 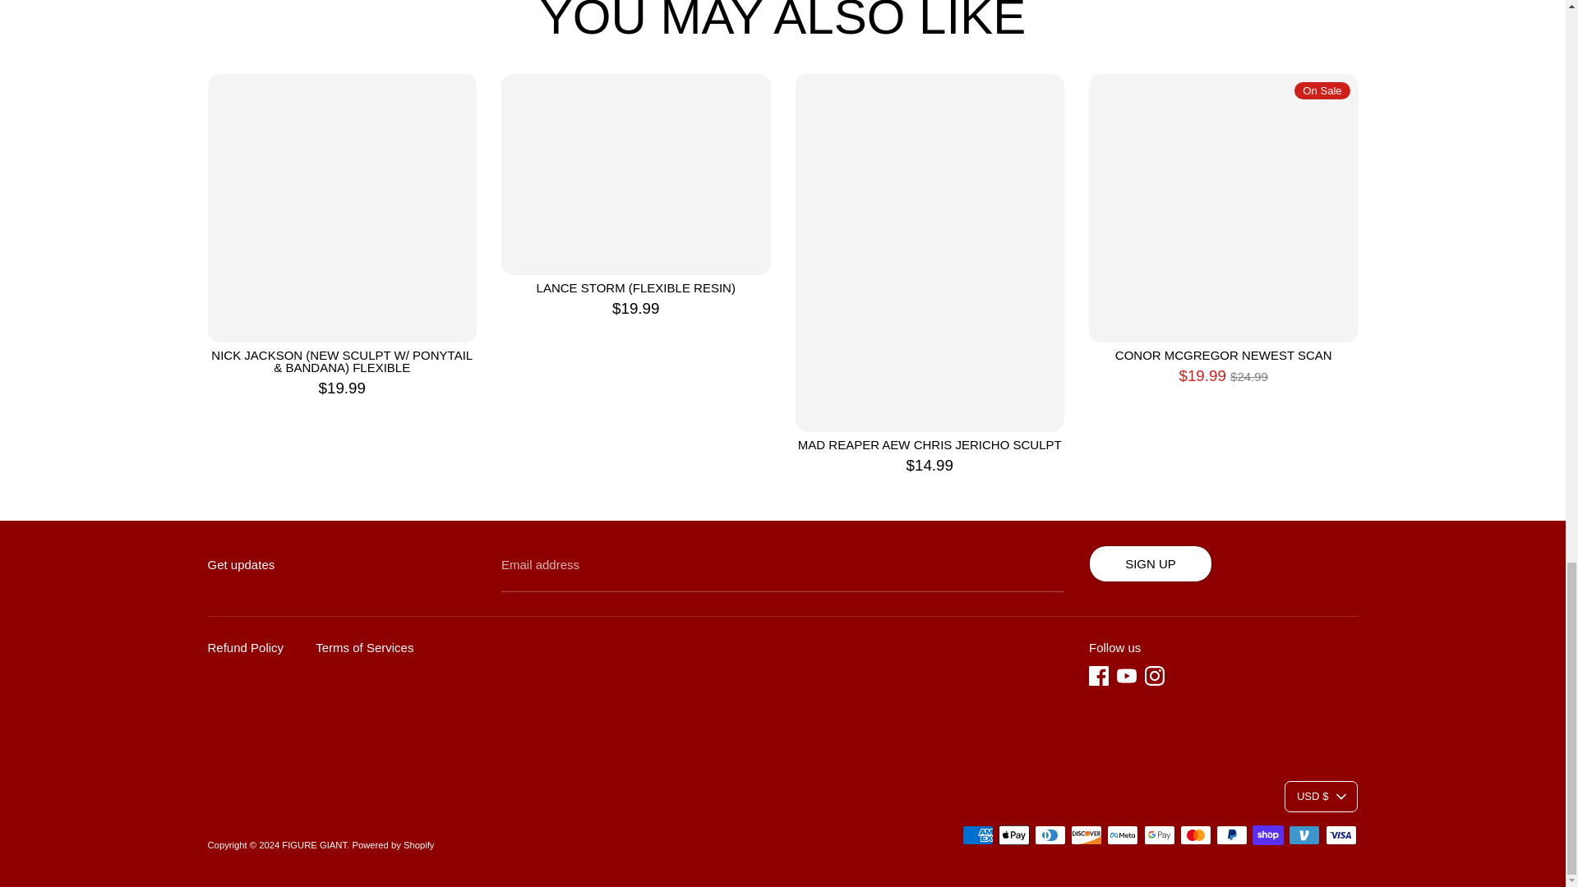 I want to click on Google Pay, so click(x=1160, y=835).